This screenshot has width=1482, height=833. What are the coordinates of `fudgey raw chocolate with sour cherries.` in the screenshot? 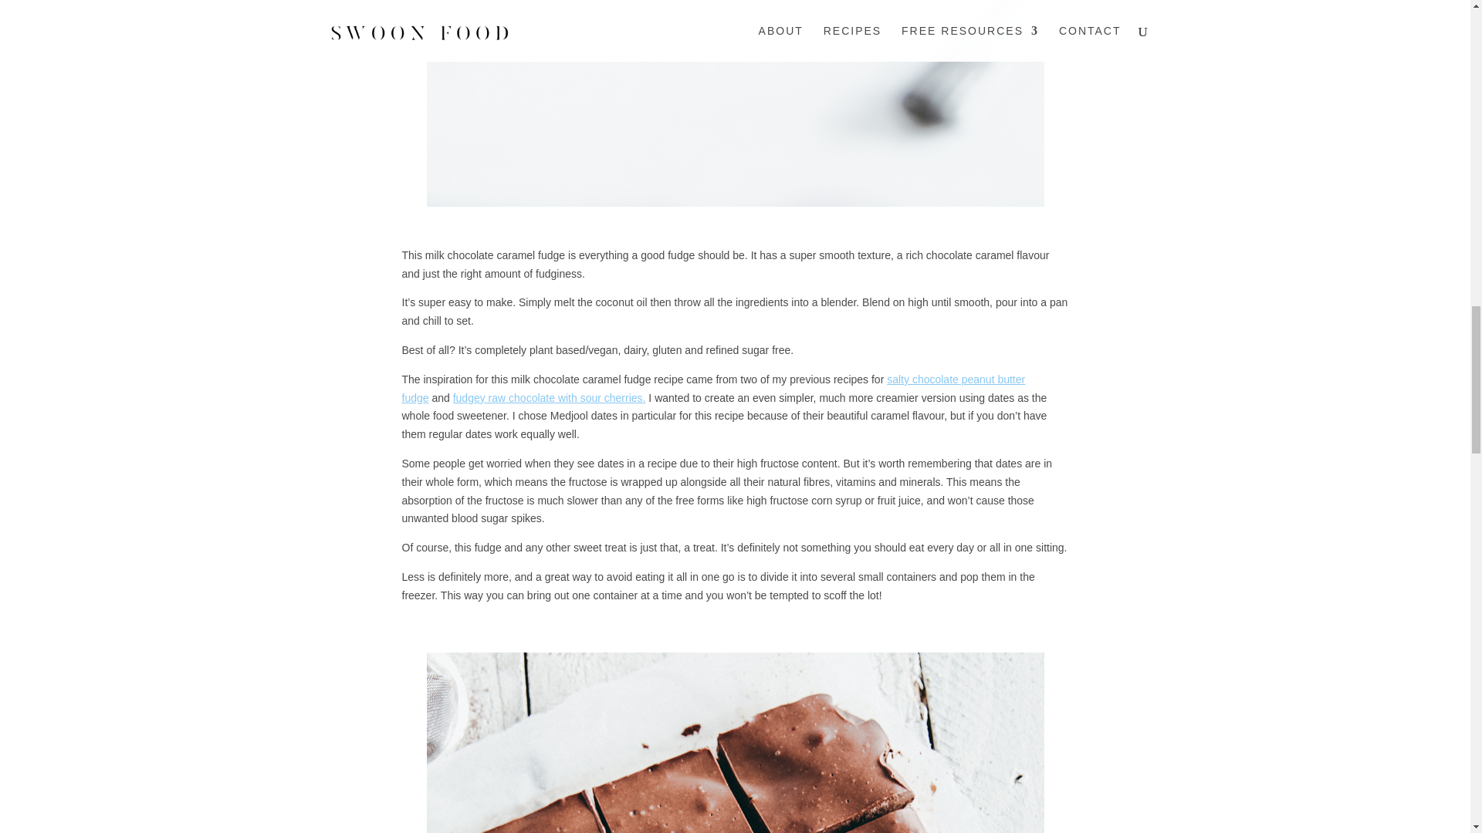 It's located at (550, 397).